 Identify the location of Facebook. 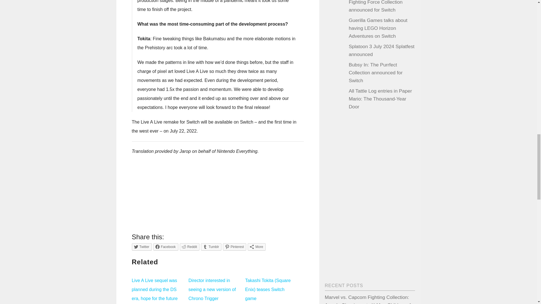
(166, 247).